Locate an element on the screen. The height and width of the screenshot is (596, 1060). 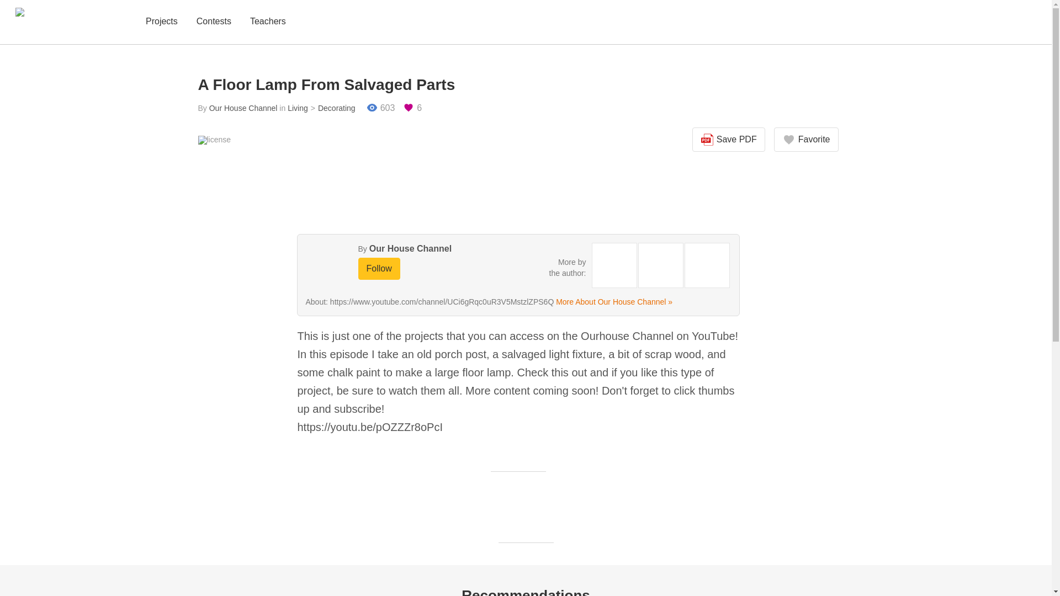
Teachers is located at coordinates (268, 22).